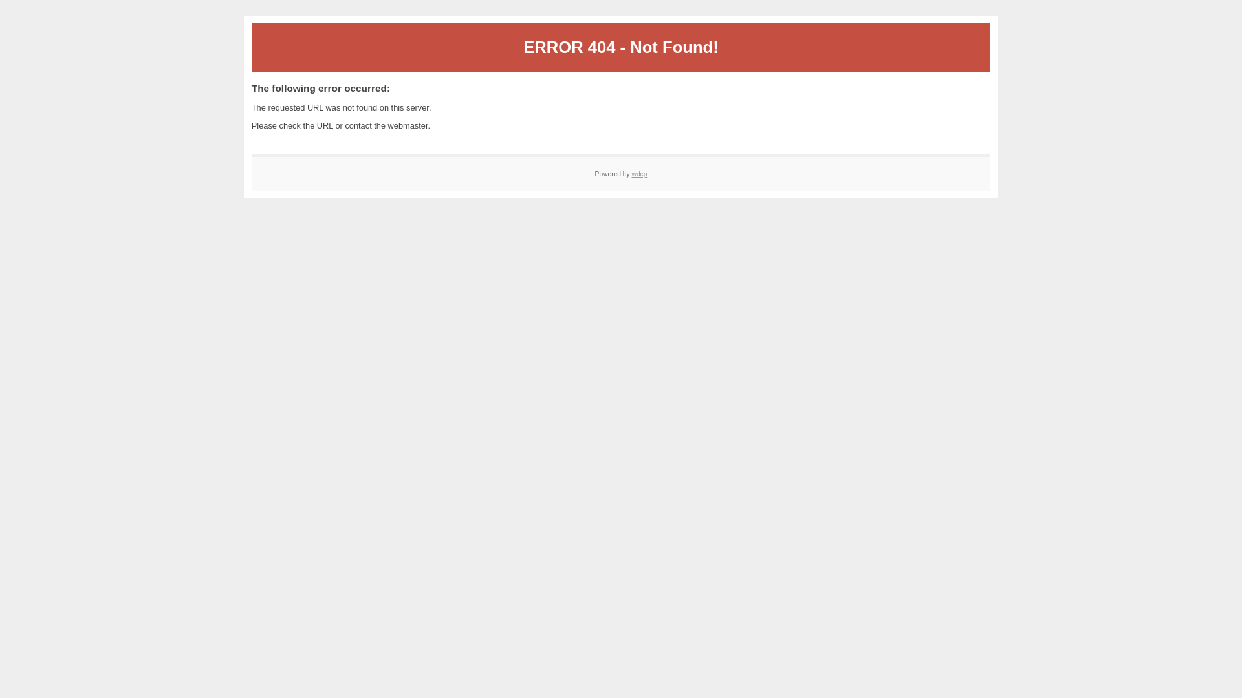 The width and height of the screenshot is (1242, 698). What do you see at coordinates (639, 174) in the screenshot?
I see `wdcp` at bounding box center [639, 174].